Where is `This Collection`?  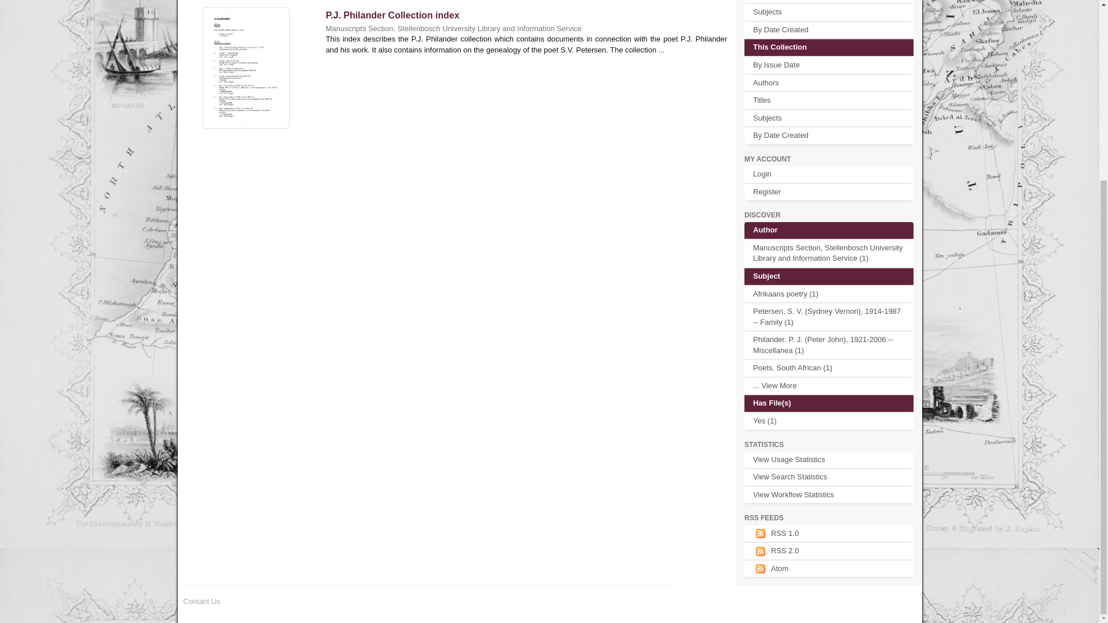
This Collection is located at coordinates (829, 47).